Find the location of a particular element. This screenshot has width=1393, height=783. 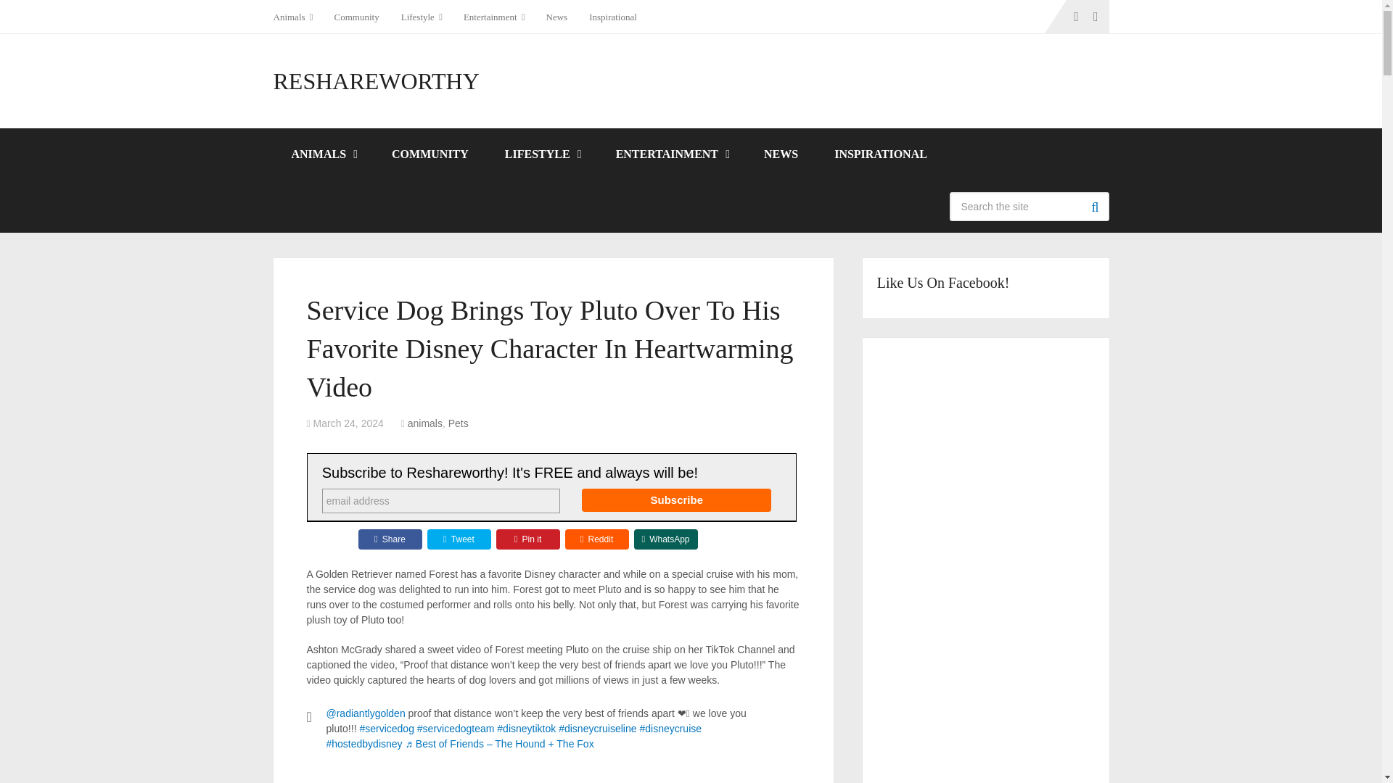

RESHAREWORTHY is located at coordinates (376, 81).